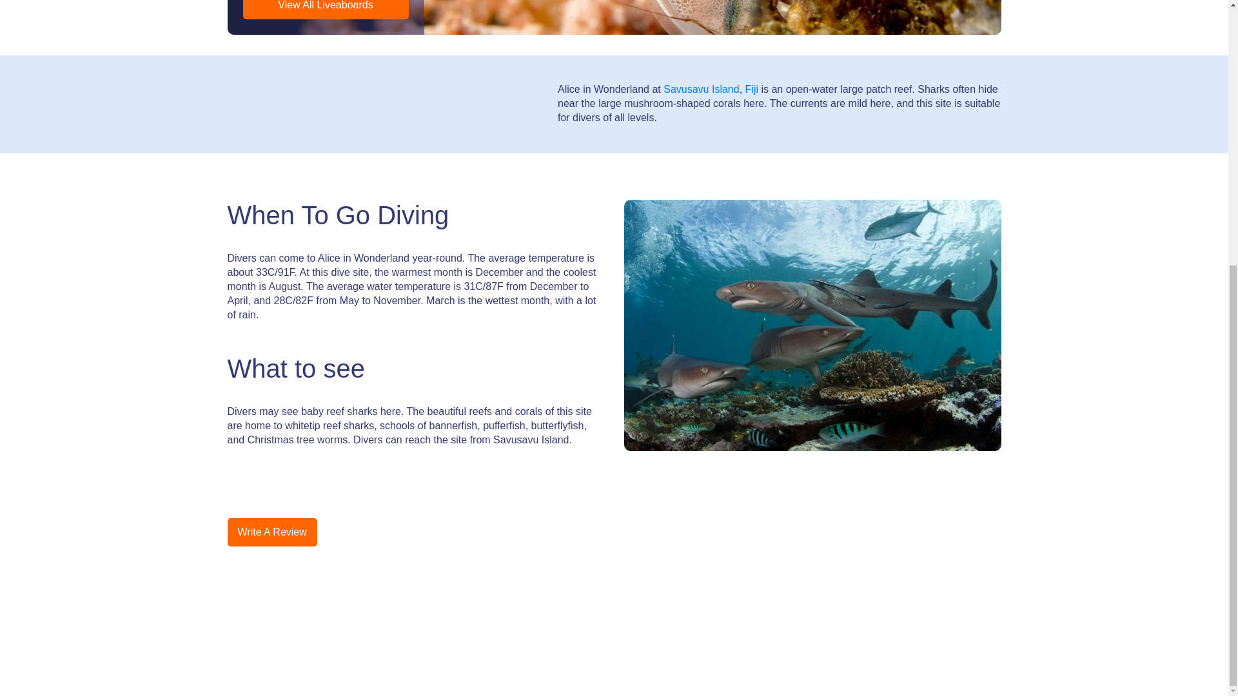 This screenshot has height=696, width=1238. What do you see at coordinates (325, 10) in the screenshot?
I see `View All Liveaboards` at bounding box center [325, 10].